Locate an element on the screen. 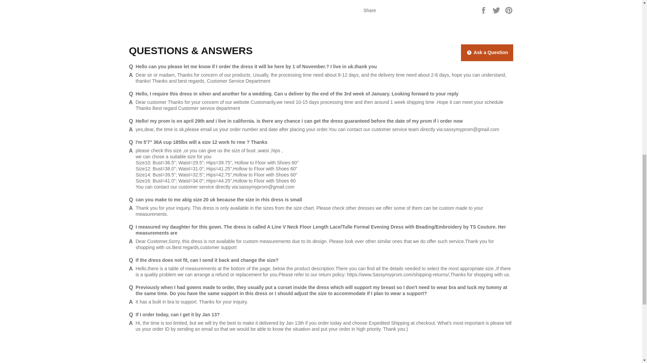 This screenshot has width=647, height=363. Pin on Pinterest is located at coordinates (509, 10).